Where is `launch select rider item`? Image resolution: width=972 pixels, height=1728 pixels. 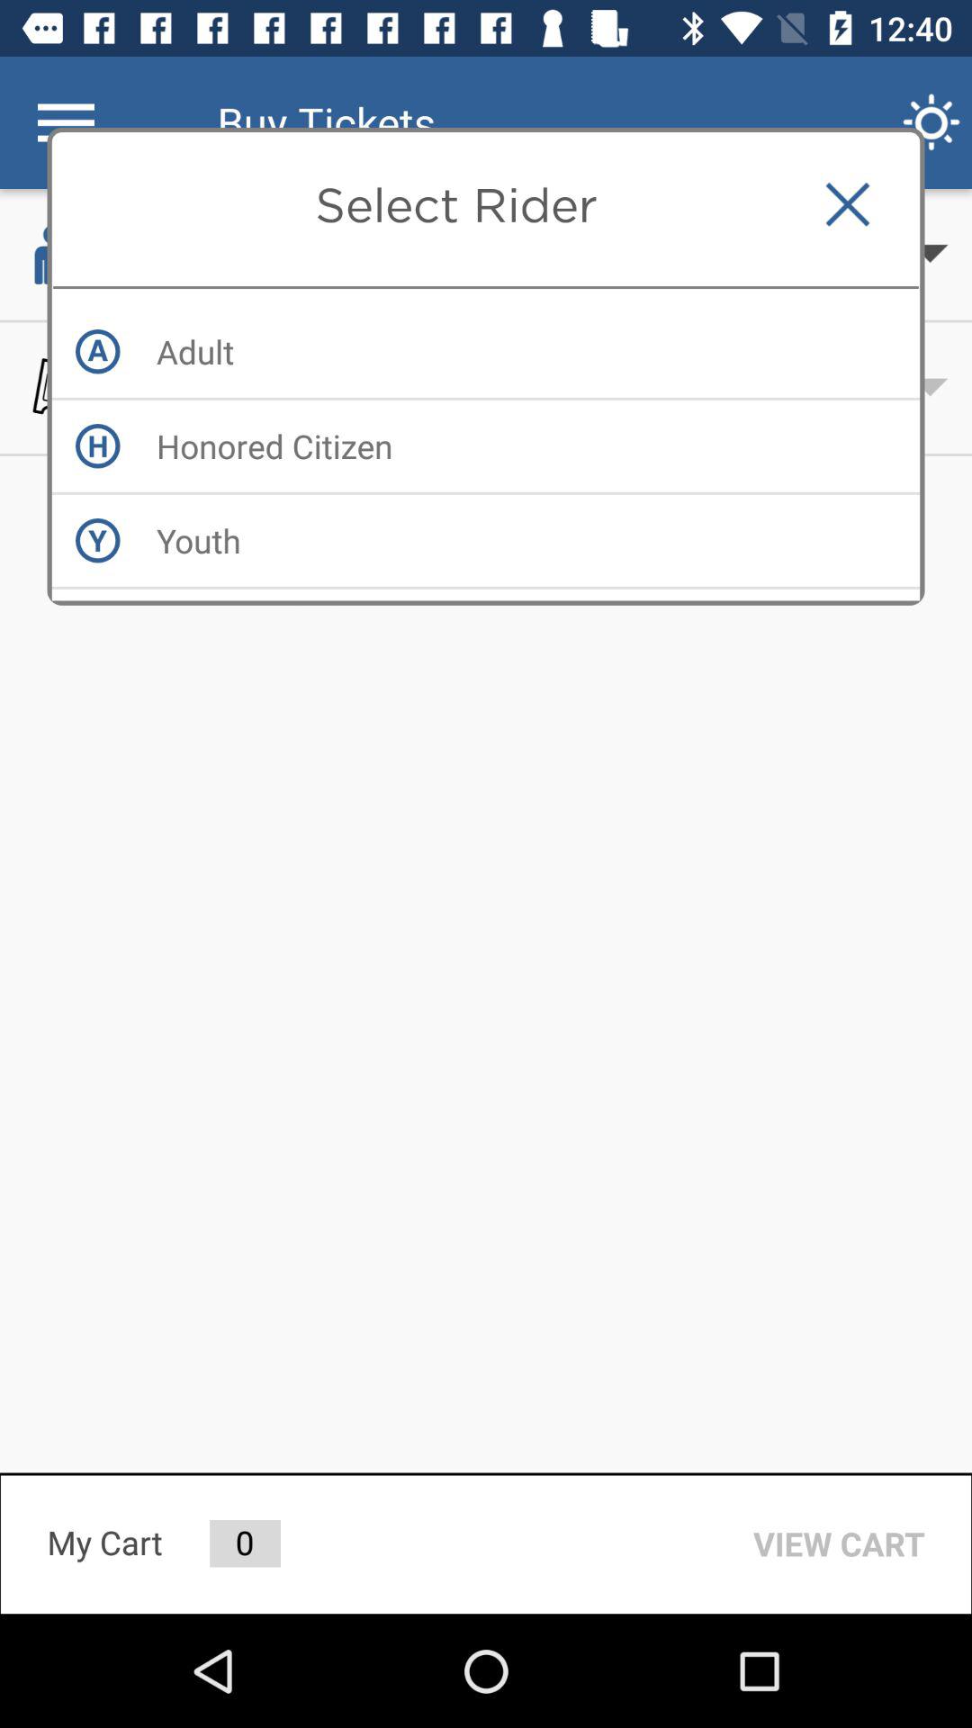 launch select rider item is located at coordinates (455, 204).